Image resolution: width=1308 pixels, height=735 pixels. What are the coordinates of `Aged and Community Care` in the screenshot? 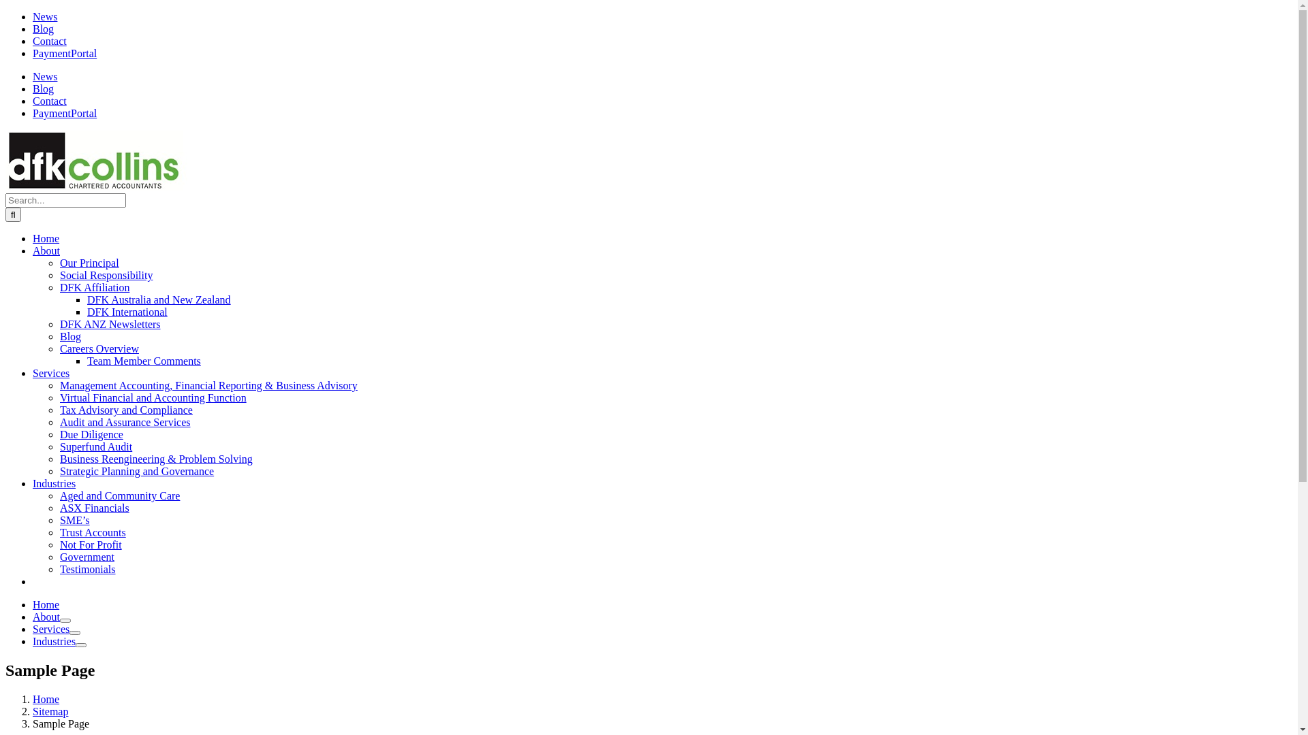 It's located at (120, 495).